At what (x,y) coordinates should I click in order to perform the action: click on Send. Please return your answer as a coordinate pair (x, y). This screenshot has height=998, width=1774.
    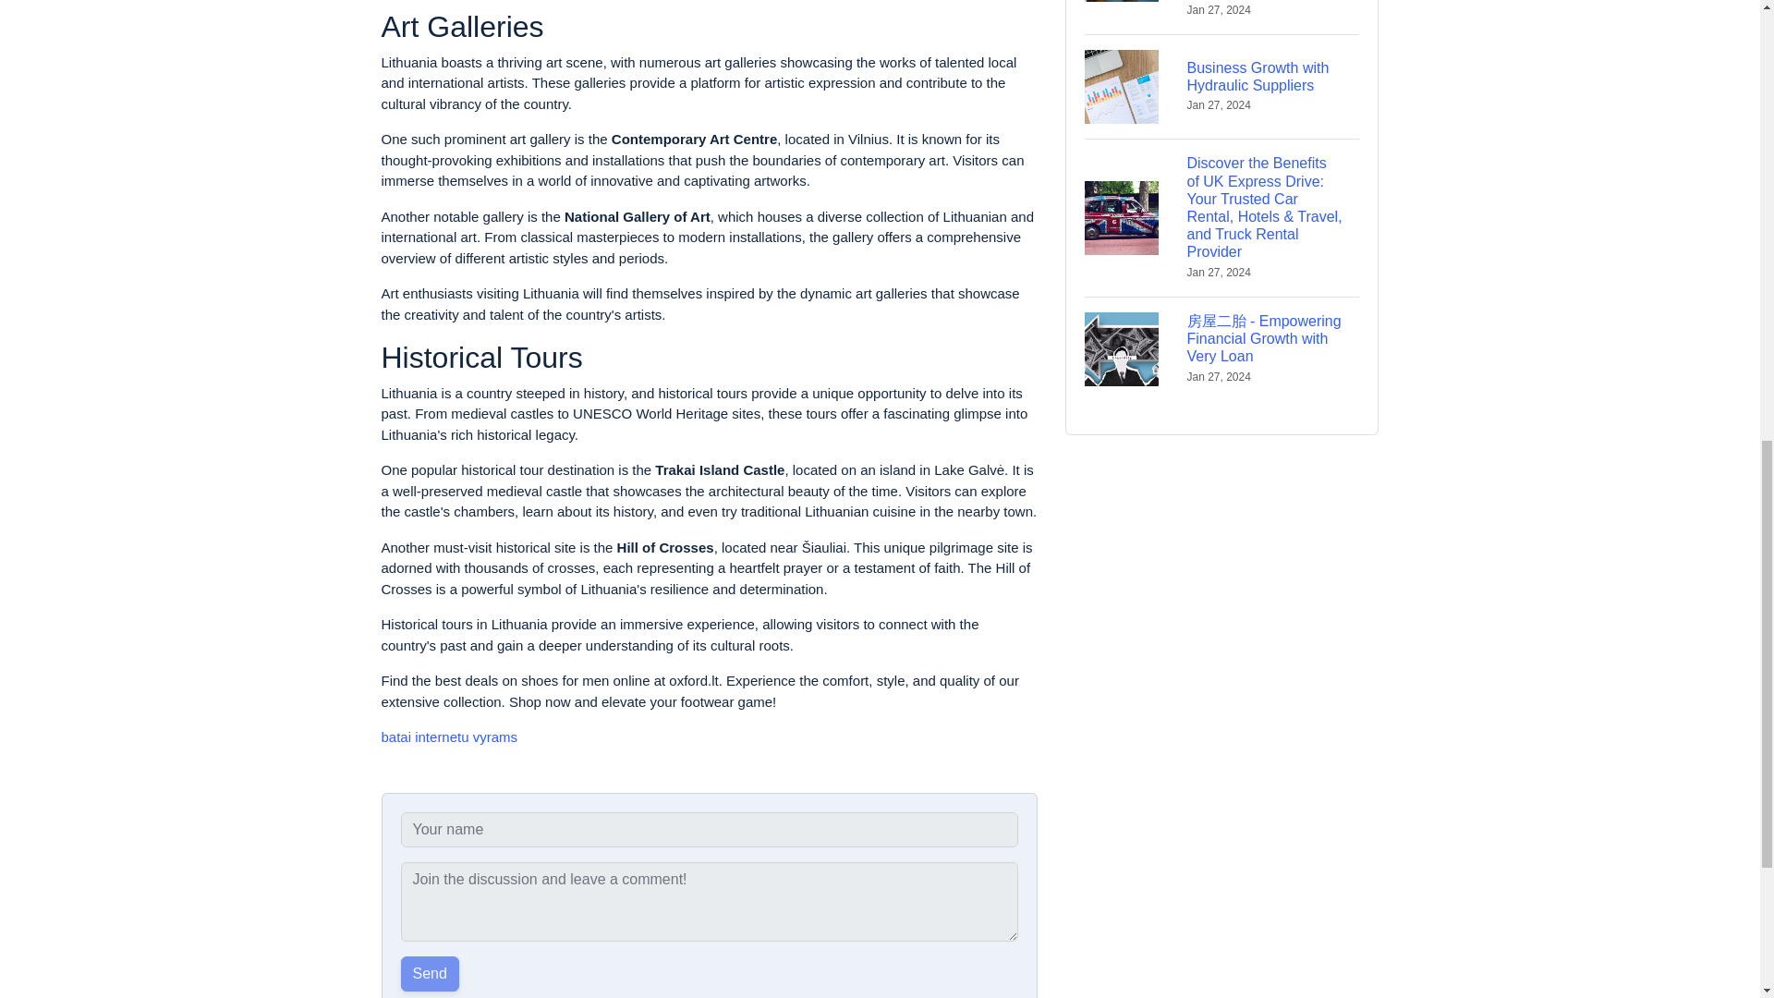
    Looking at the image, I should click on (449, 736).